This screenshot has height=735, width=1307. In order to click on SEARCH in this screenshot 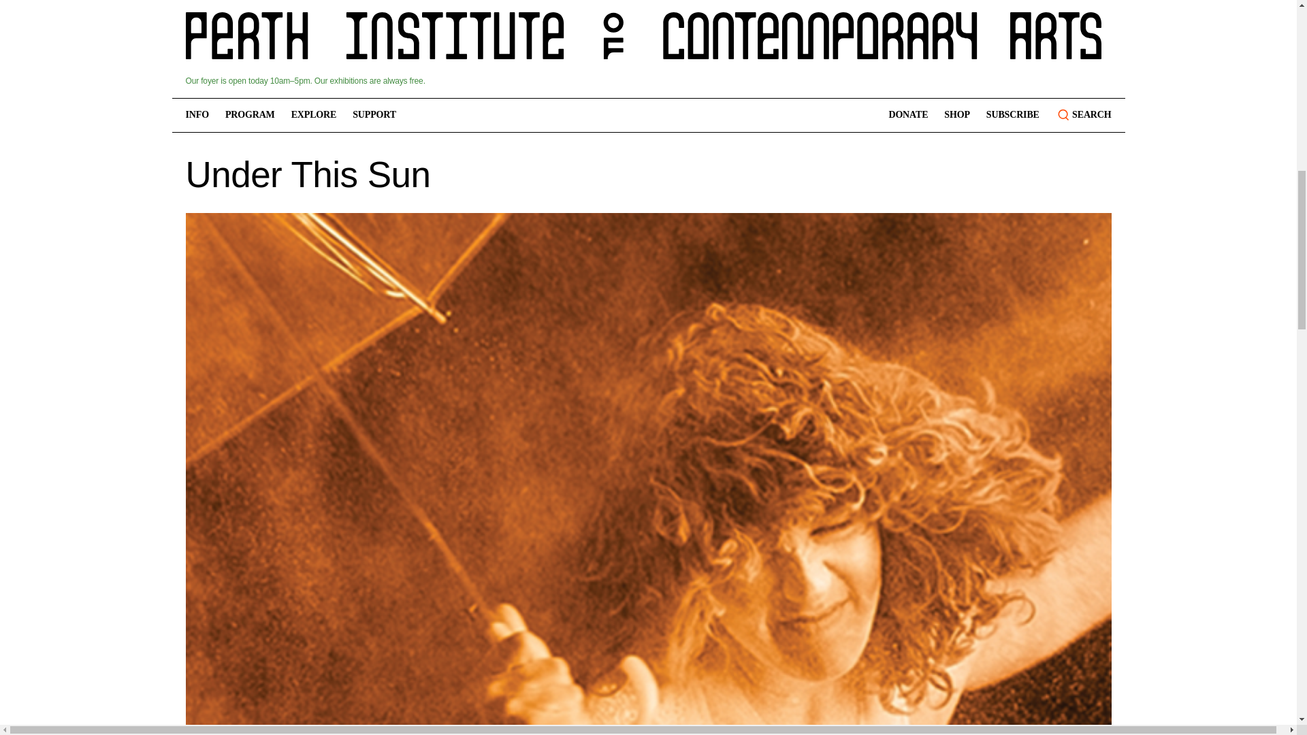, I will do `click(1084, 115)`.